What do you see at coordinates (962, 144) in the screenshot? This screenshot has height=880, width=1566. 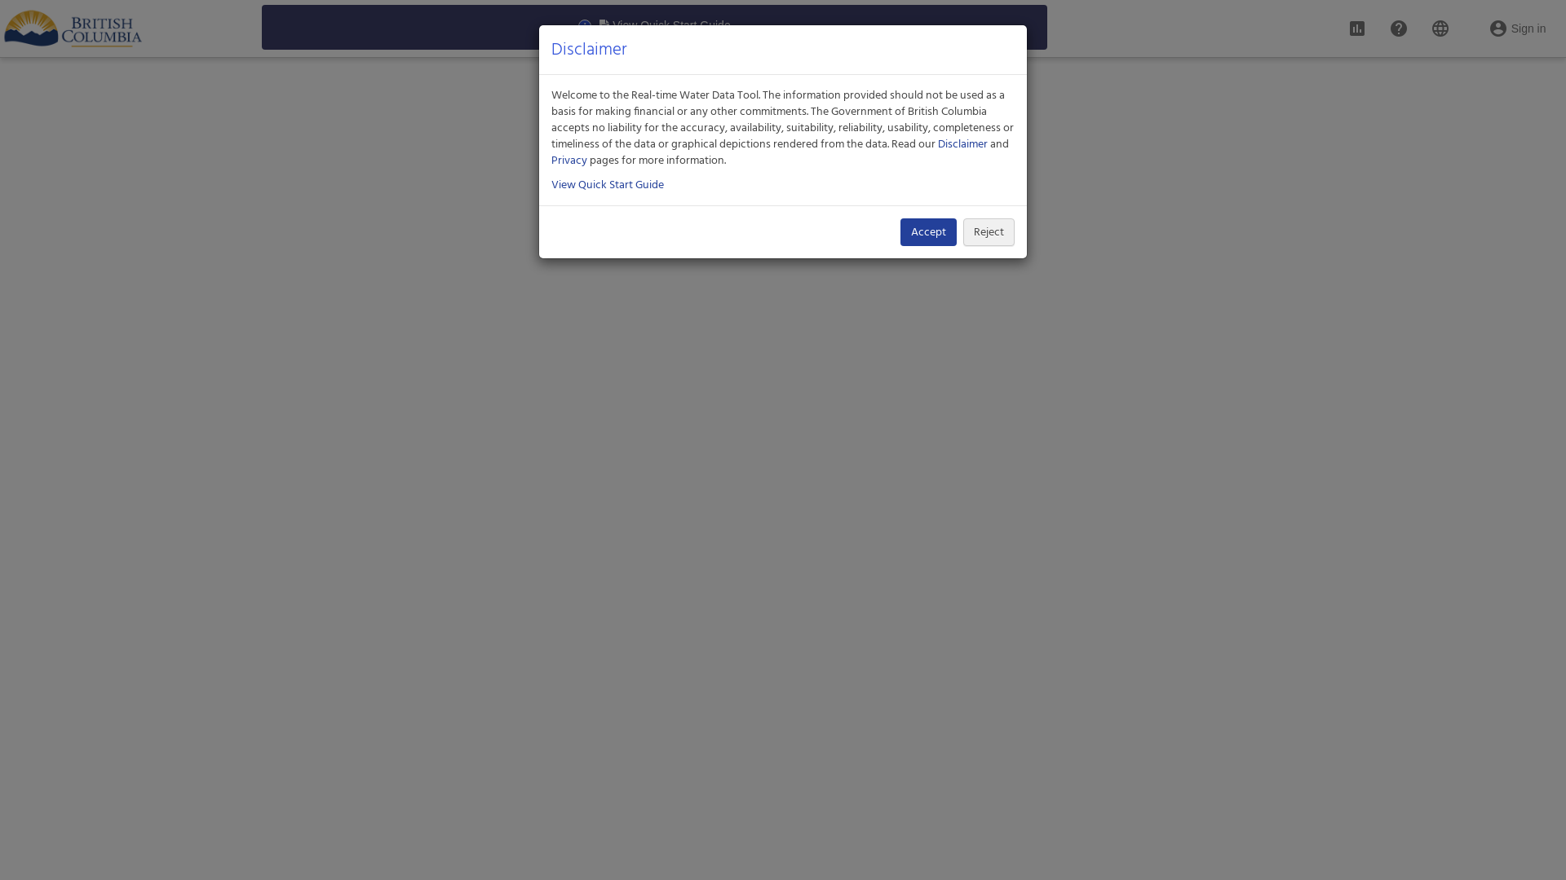 I see `Disclaimer` at bounding box center [962, 144].